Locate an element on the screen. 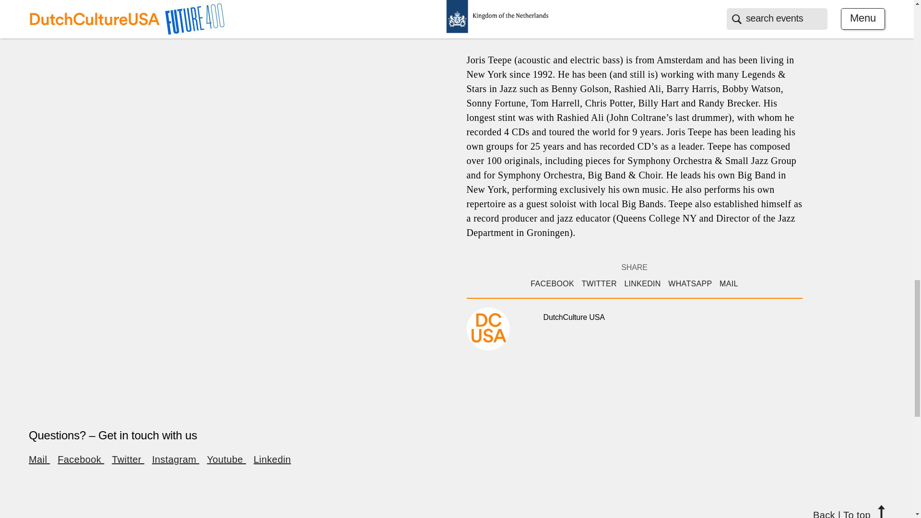  Linkedin is located at coordinates (272, 459).